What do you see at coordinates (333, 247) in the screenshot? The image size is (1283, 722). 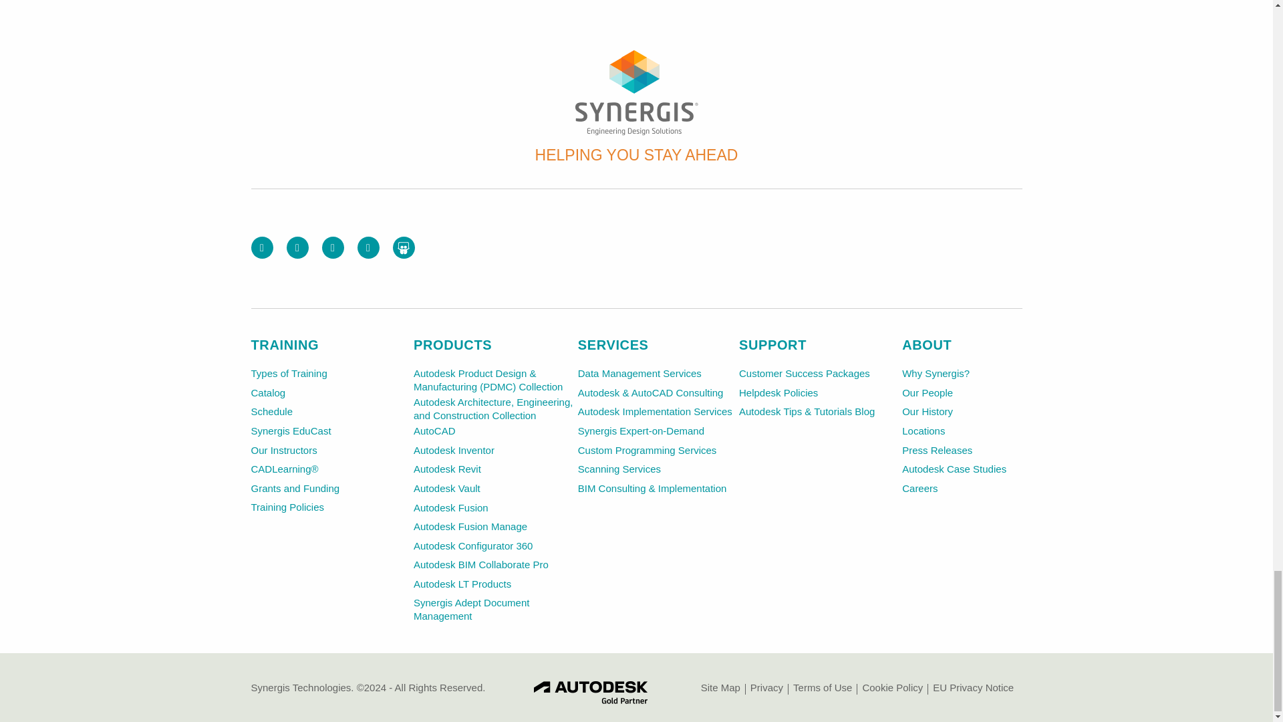 I see `LinkedIn` at bounding box center [333, 247].